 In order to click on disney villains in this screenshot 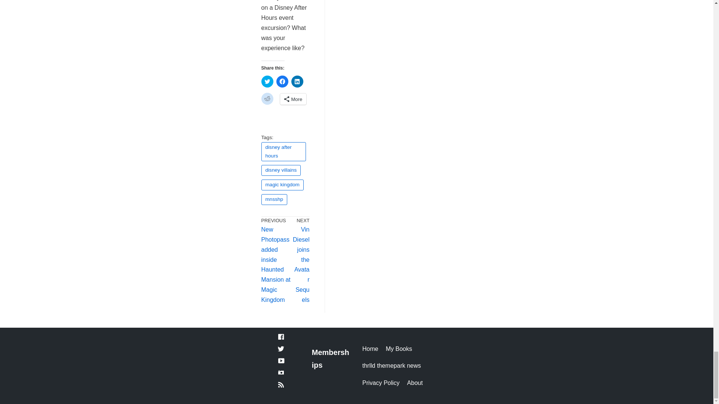, I will do `click(281, 170)`.